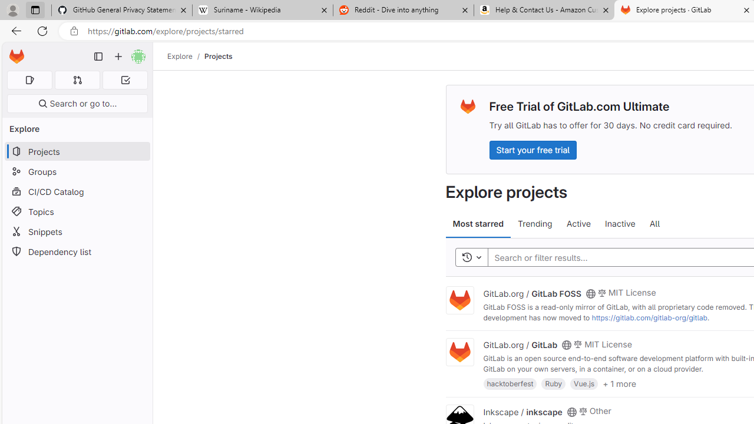 This screenshot has width=754, height=424. I want to click on Start your free trial, so click(533, 150).